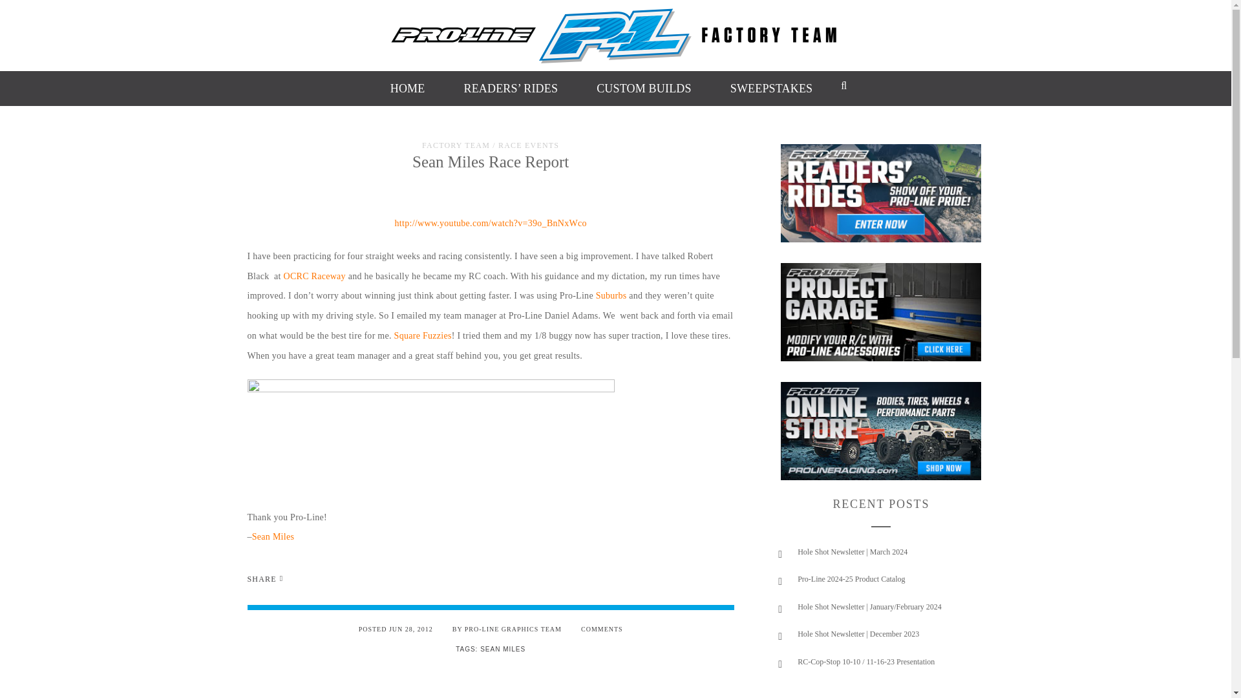 The width and height of the screenshot is (1241, 698). I want to click on Square Fuzzies, so click(423, 335).